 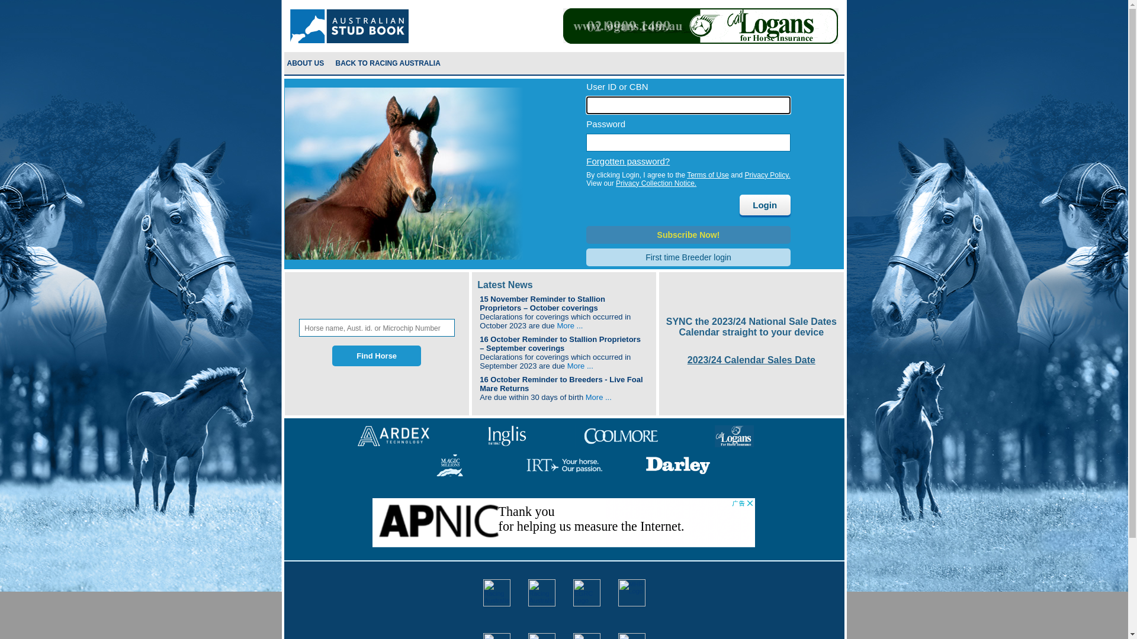 I want to click on Magic-Millions, so click(x=450, y=465).